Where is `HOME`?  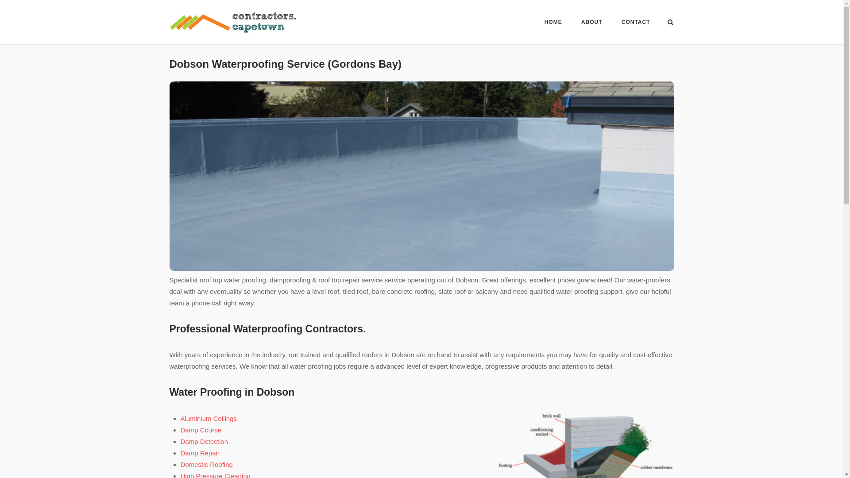
HOME is located at coordinates (553, 23).